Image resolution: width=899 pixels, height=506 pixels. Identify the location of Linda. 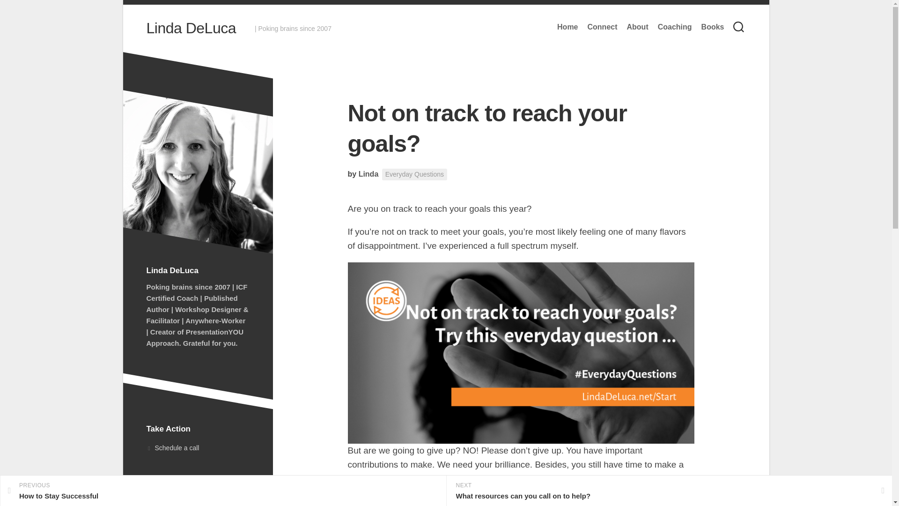
(223, 491).